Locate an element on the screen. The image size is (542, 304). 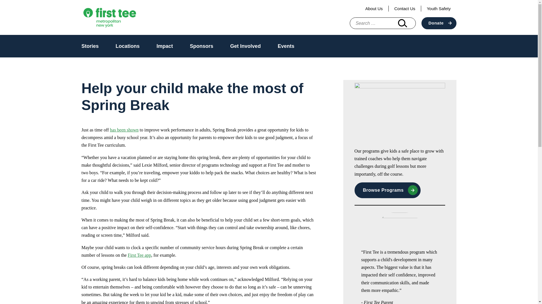
First Tee app is located at coordinates (139, 255).